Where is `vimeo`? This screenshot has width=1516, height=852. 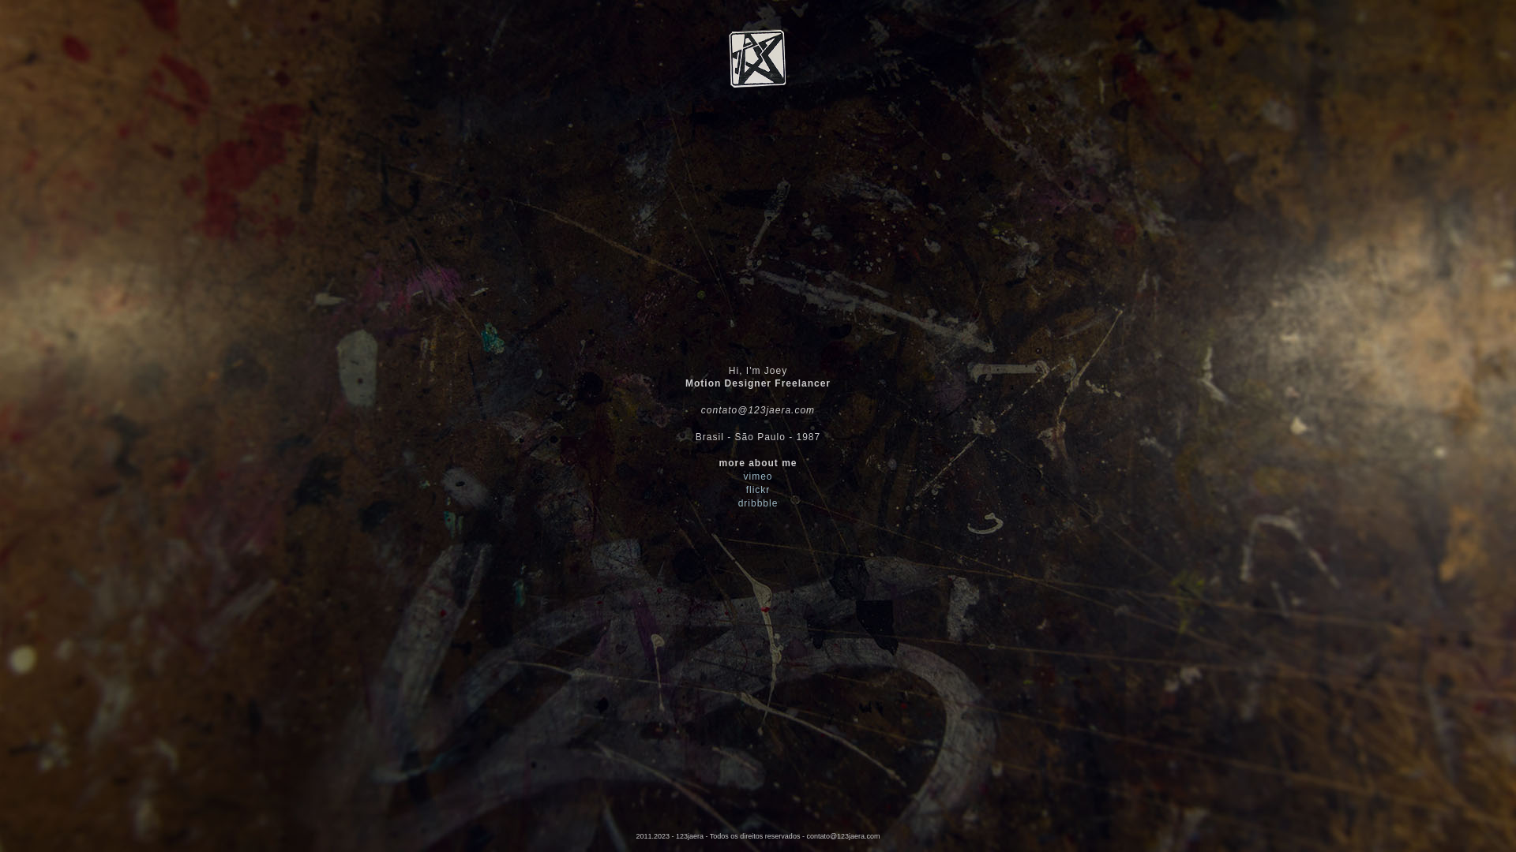
vimeo is located at coordinates (758, 476).